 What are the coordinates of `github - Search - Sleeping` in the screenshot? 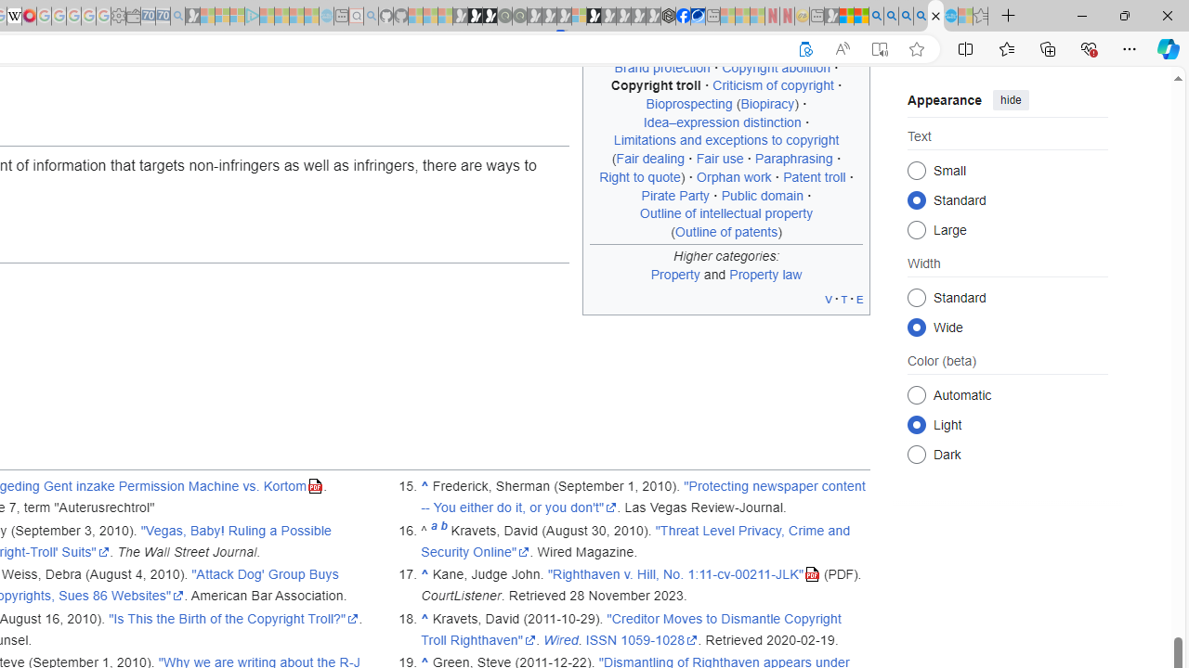 It's located at (371, 17).